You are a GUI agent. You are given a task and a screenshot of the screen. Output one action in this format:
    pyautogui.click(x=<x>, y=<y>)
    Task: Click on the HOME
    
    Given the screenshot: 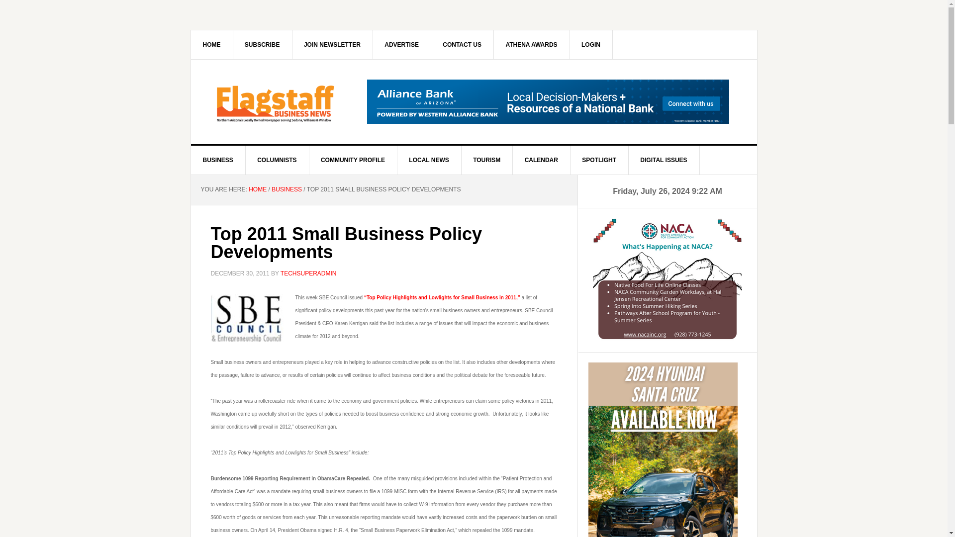 What is the action you would take?
    pyautogui.click(x=257, y=189)
    